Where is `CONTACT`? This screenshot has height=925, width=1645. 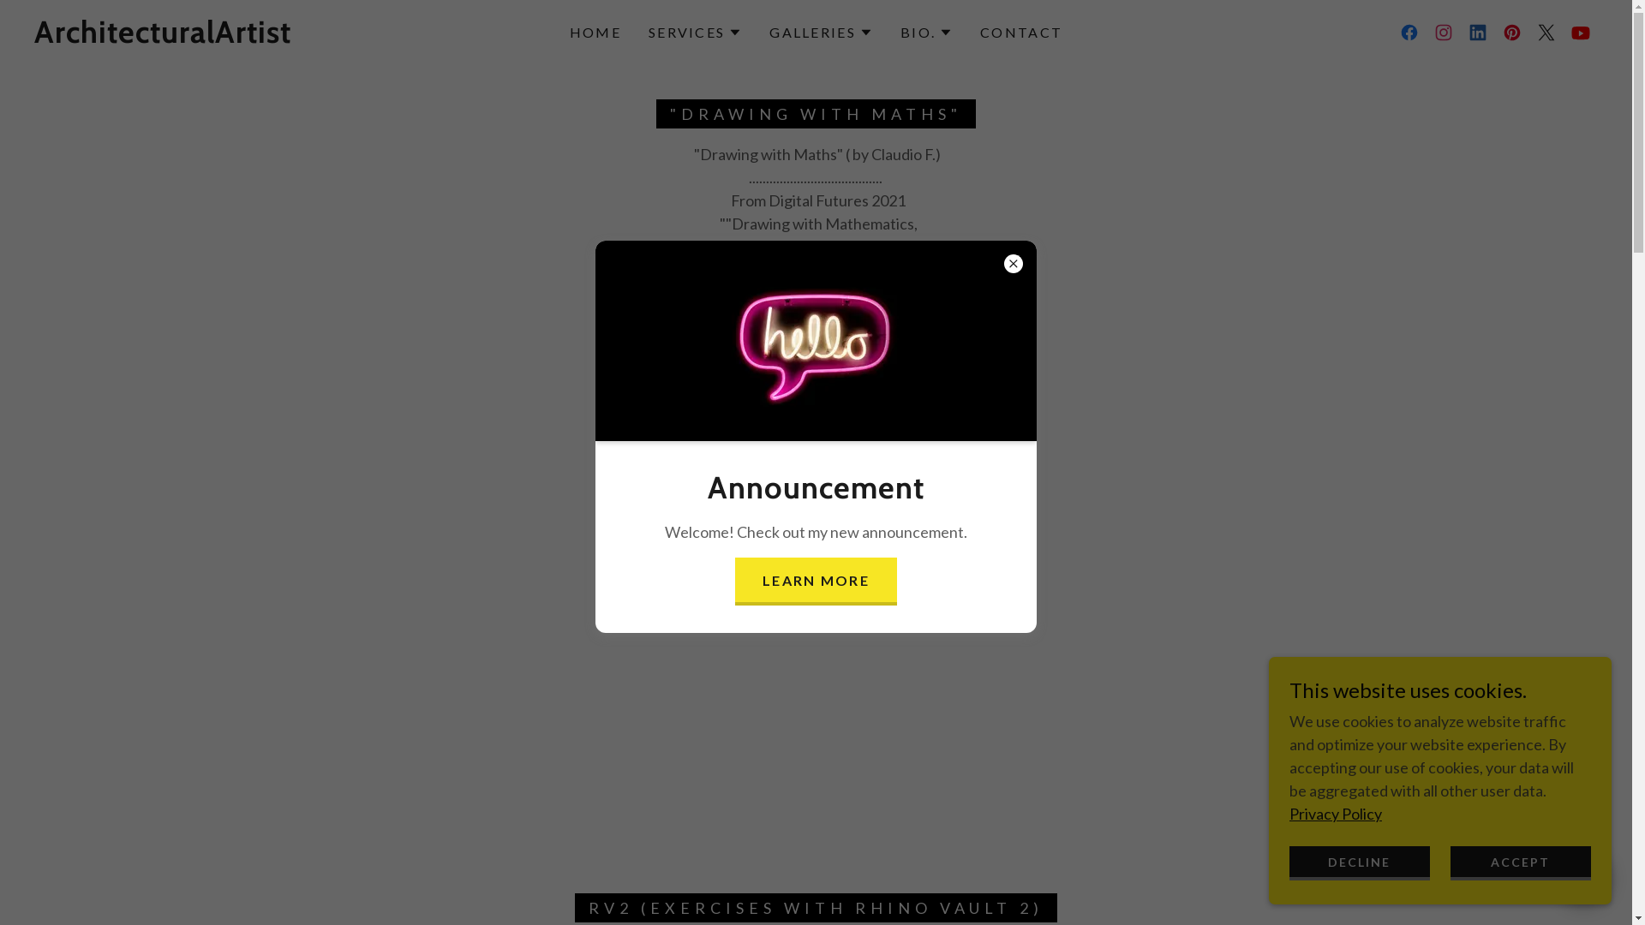
CONTACT is located at coordinates (1021, 33).